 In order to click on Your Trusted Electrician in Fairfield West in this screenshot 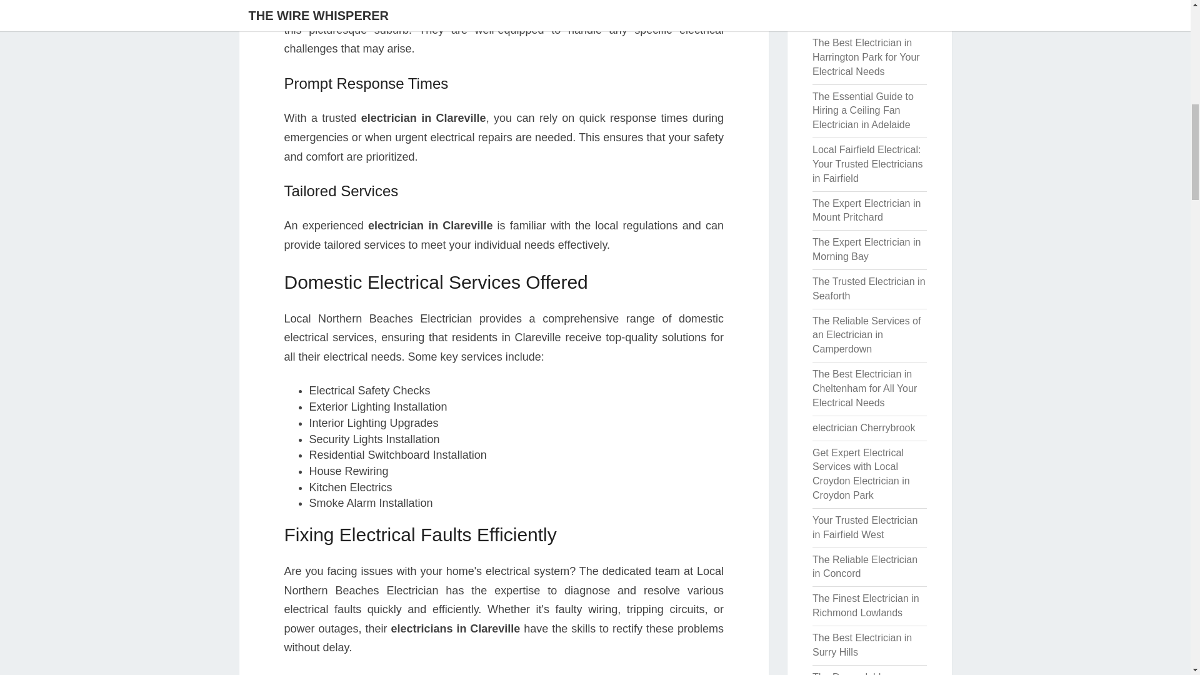, I will do `click(865, 527)`.